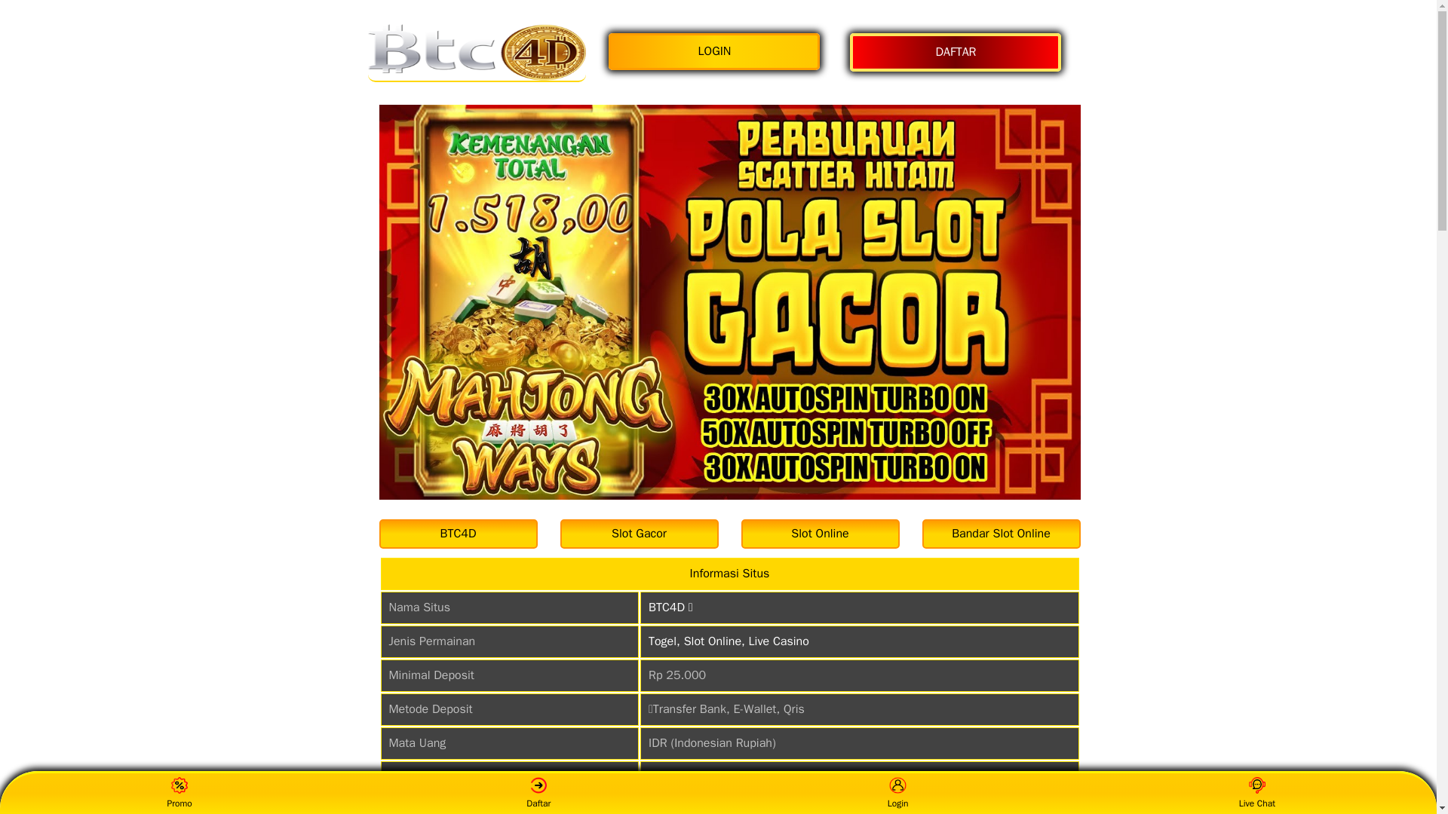  I want to click on Promo, so click(179, 793).